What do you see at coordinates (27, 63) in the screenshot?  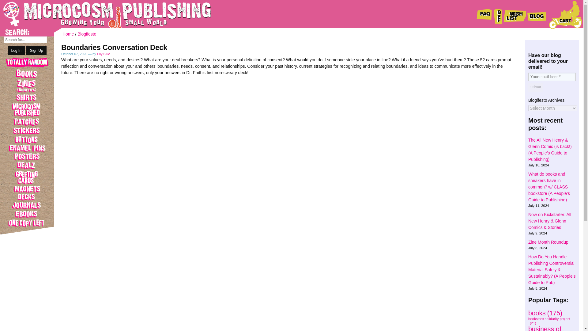 I see `Totally Random` at bounding box center [27, 63].